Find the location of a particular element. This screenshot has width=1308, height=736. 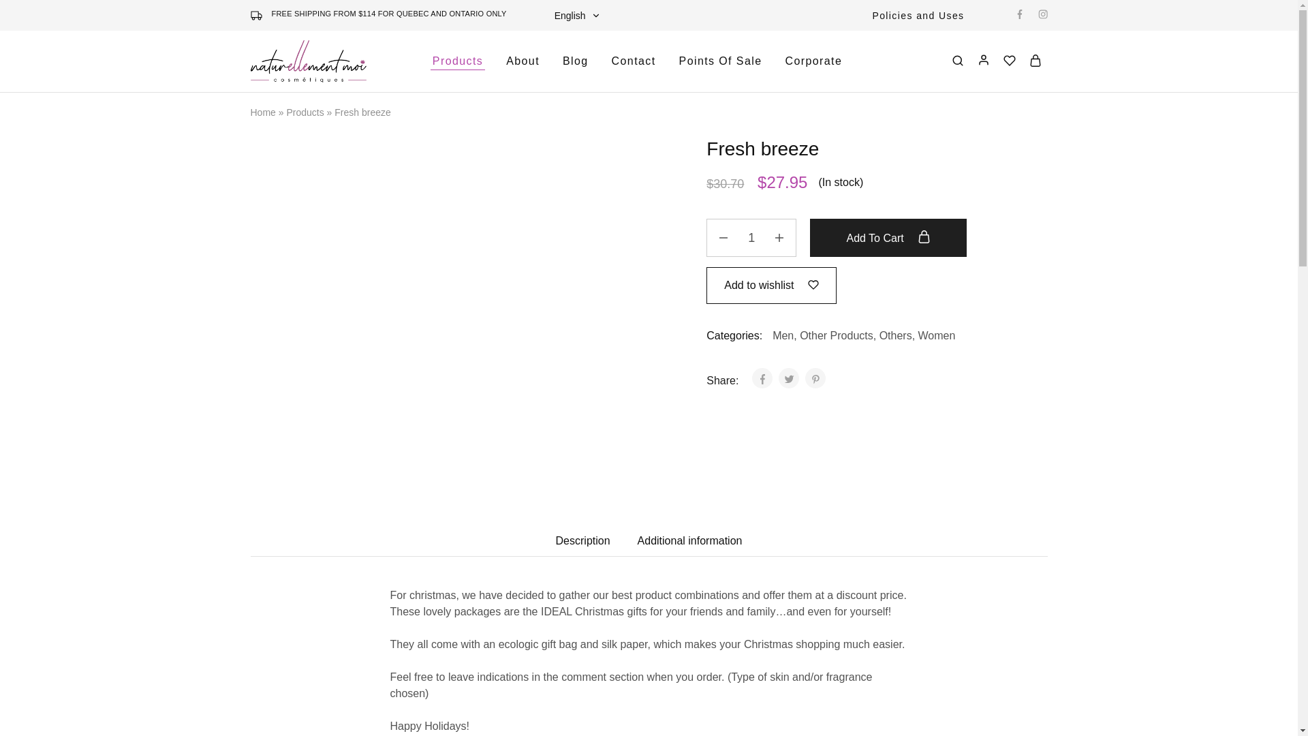

Policies and Uses is located at coordinates (918, 16).